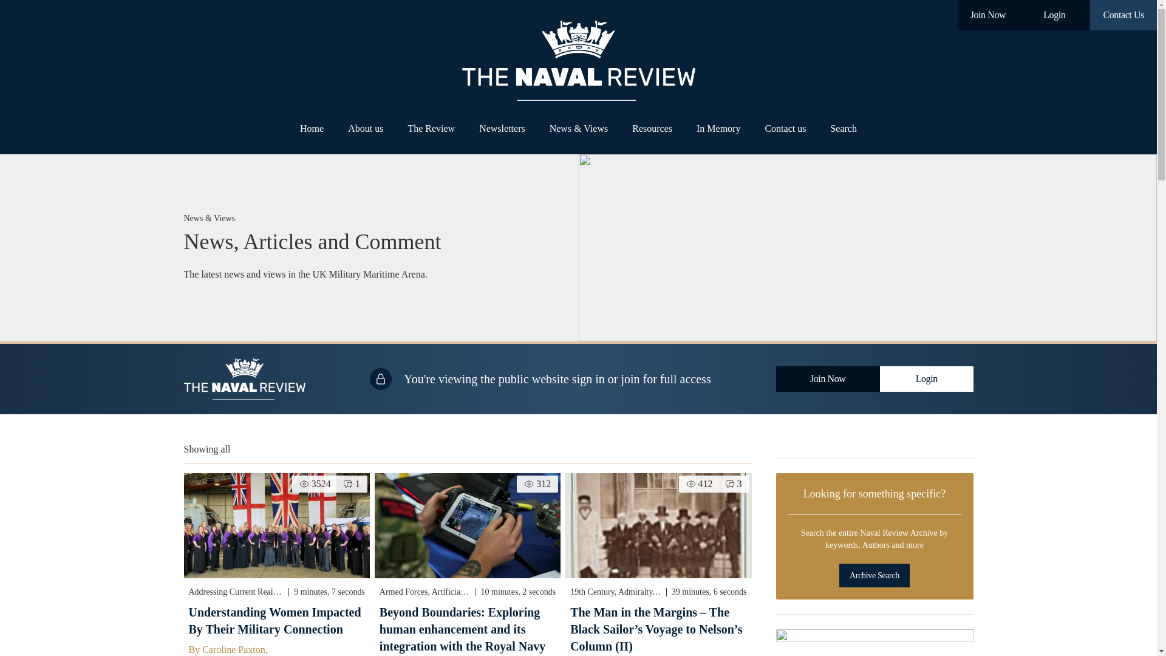  I want to click on Home, so click(312, 129).